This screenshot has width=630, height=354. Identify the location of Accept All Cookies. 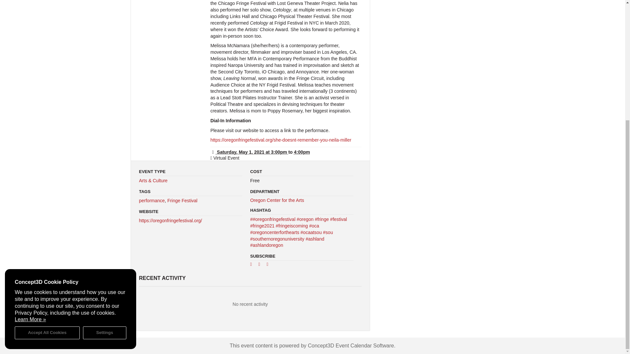
(47, 154).